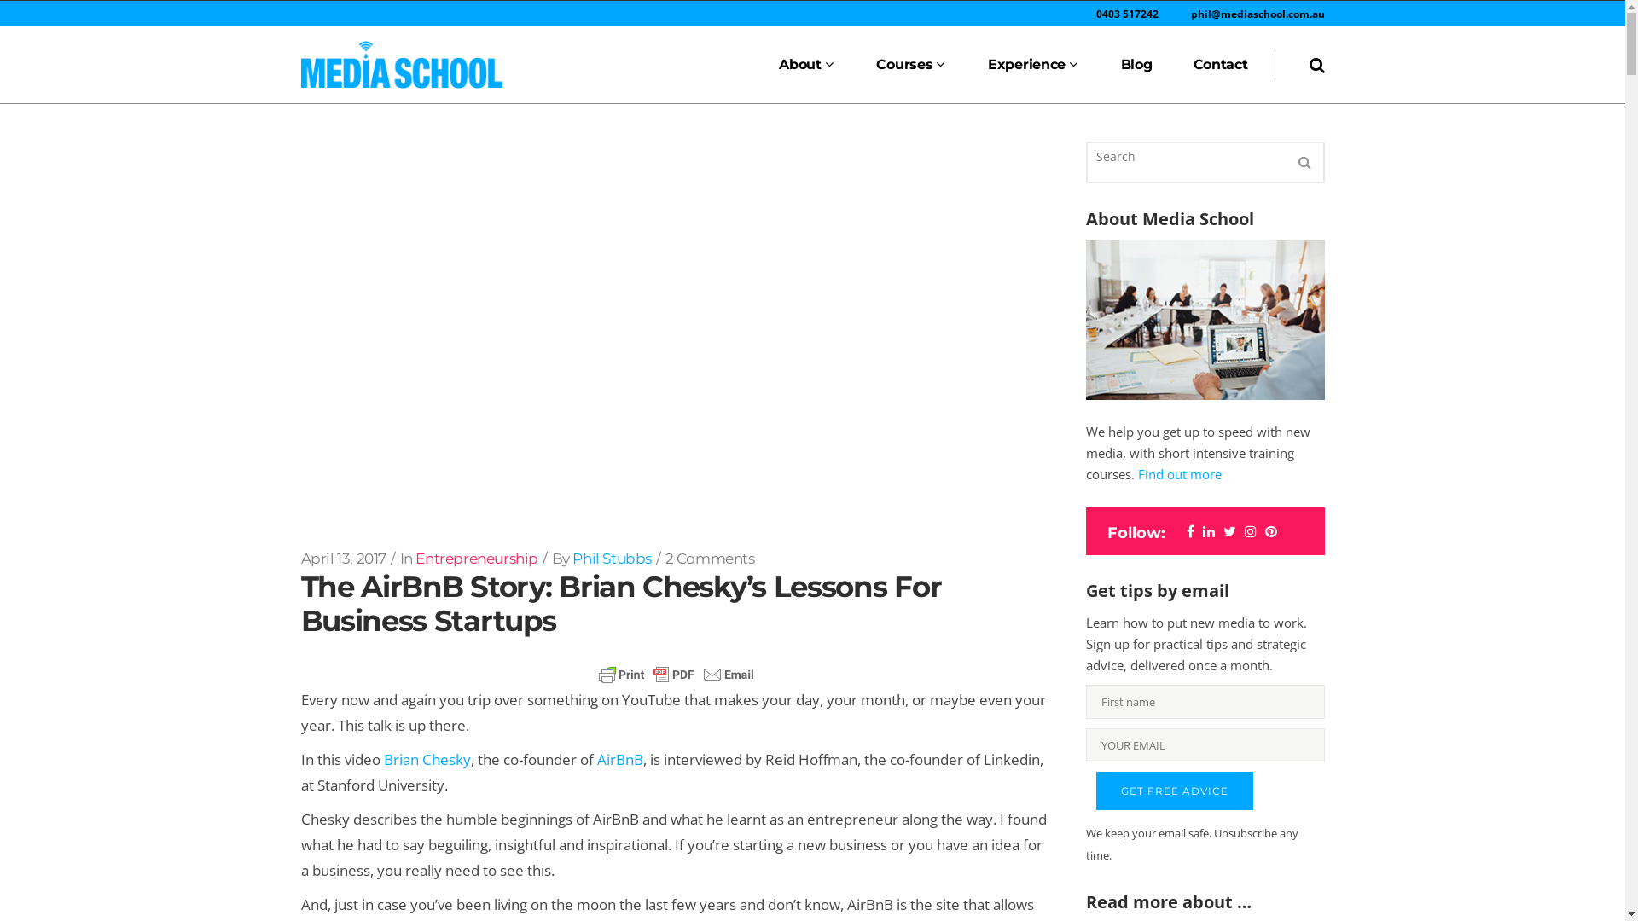 This screenshot has height=921, width=1638. I want to click on Phil Stubbs, so click(613, 559).